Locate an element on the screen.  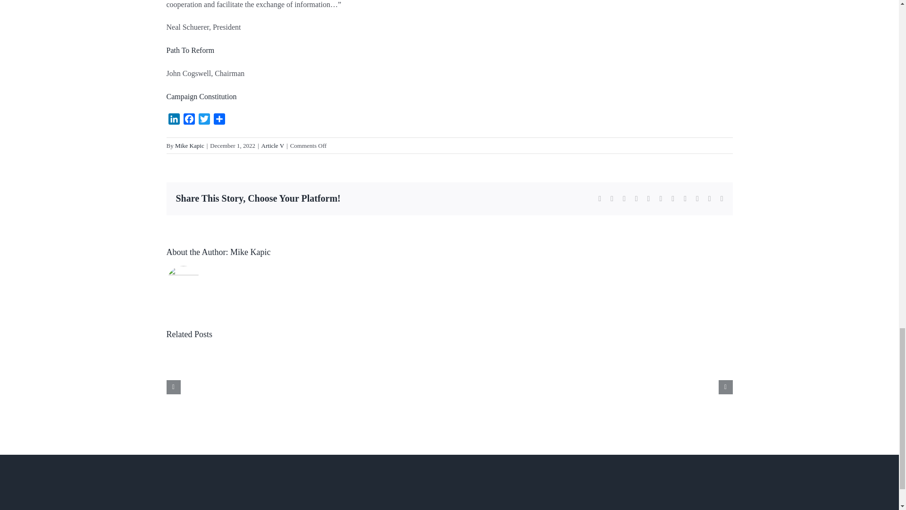
LinkedIn is located at coordinates (174, 120).